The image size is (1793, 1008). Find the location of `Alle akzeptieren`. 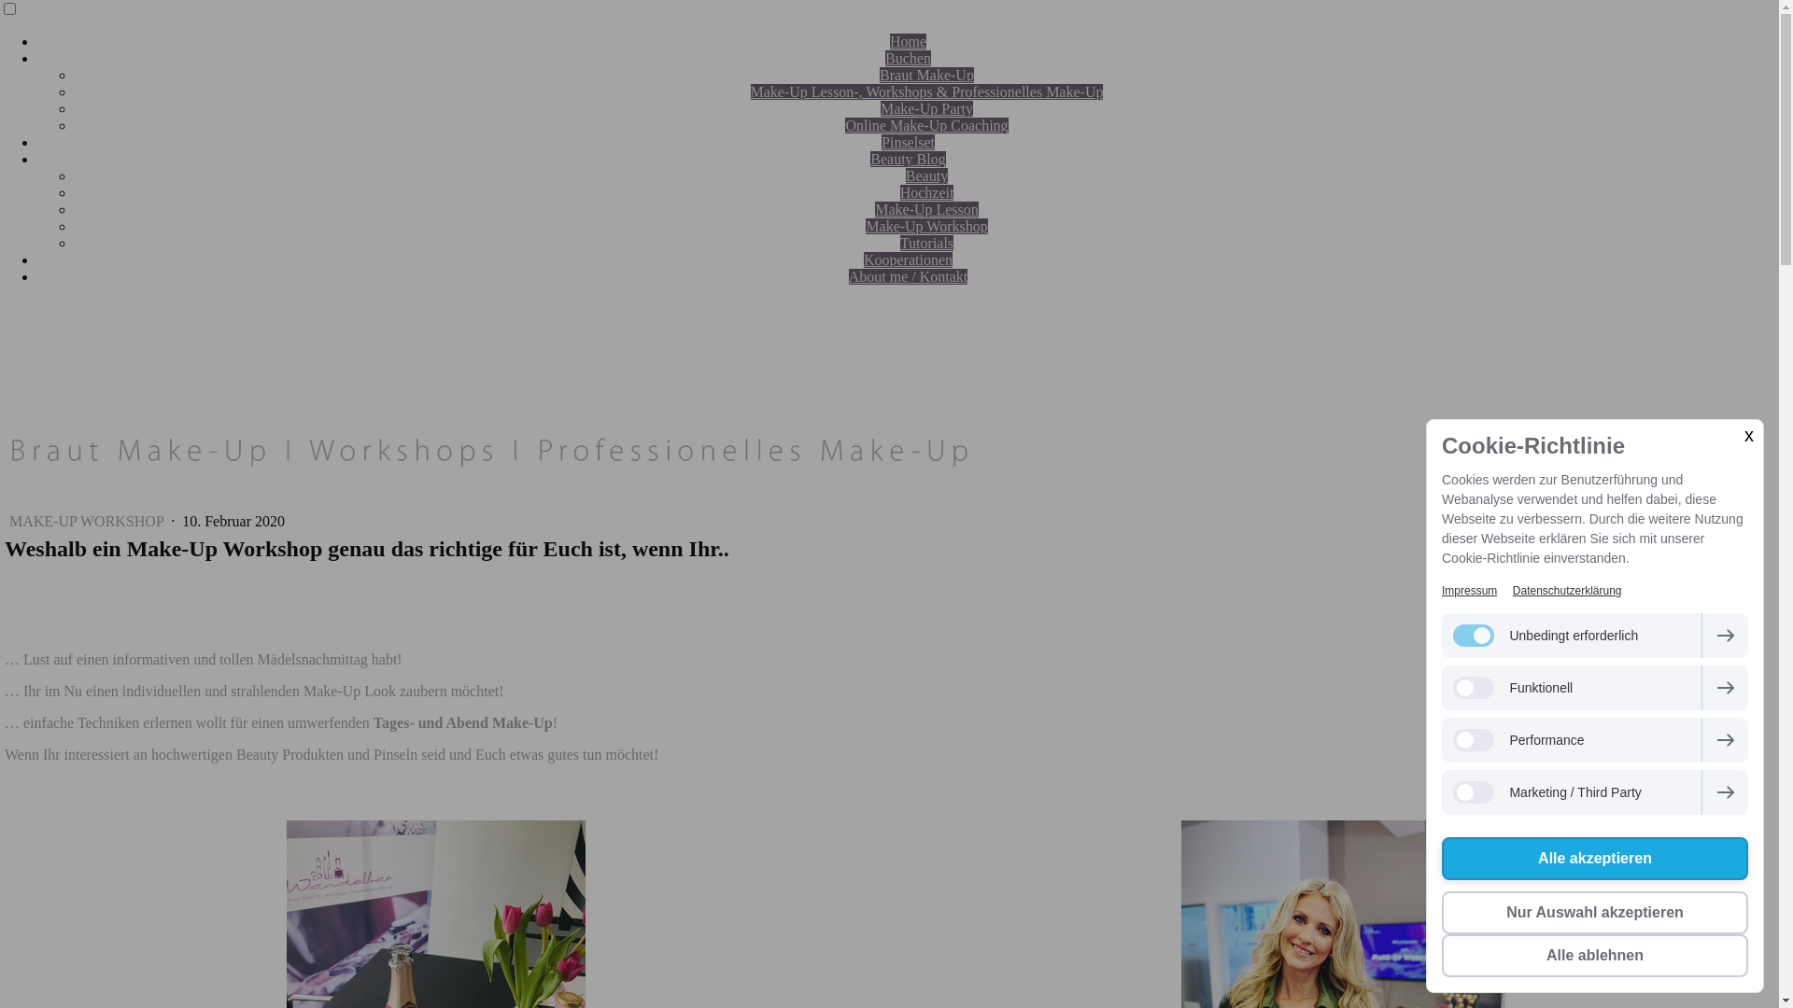

Alle akzeptieren is located at coordinates (1595, 859).